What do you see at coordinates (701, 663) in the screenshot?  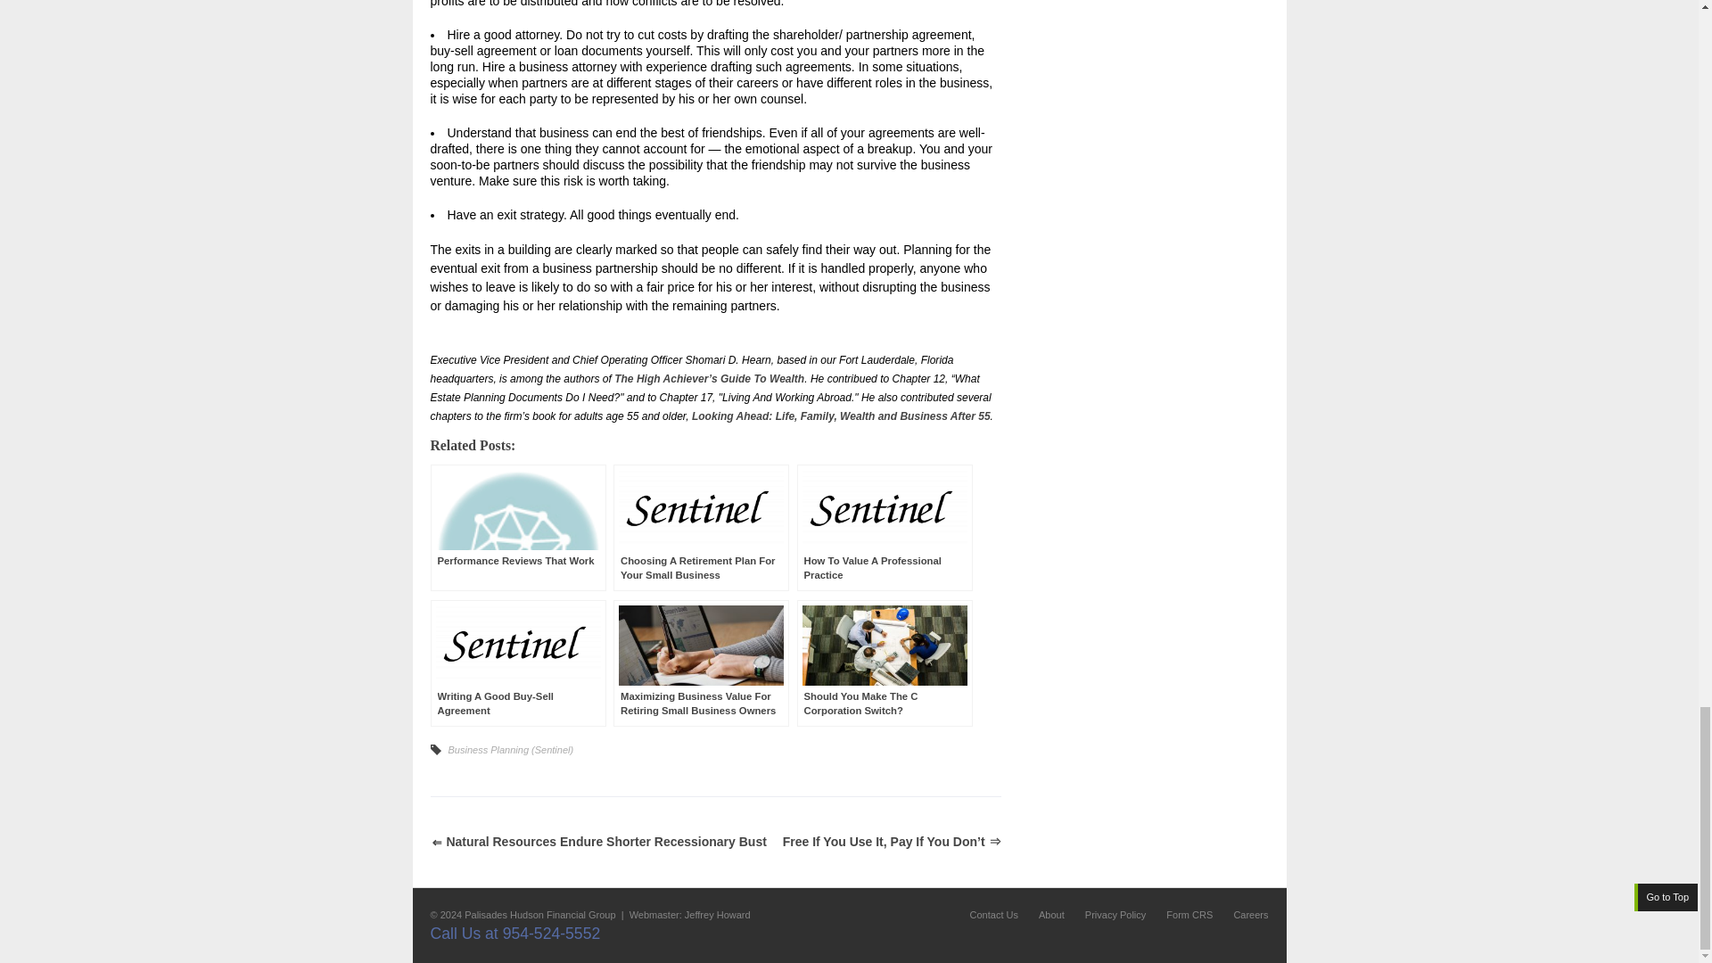 I see `Maximizing Business Value For Retiring Small Business Owners` at bounding box center [701, 663].